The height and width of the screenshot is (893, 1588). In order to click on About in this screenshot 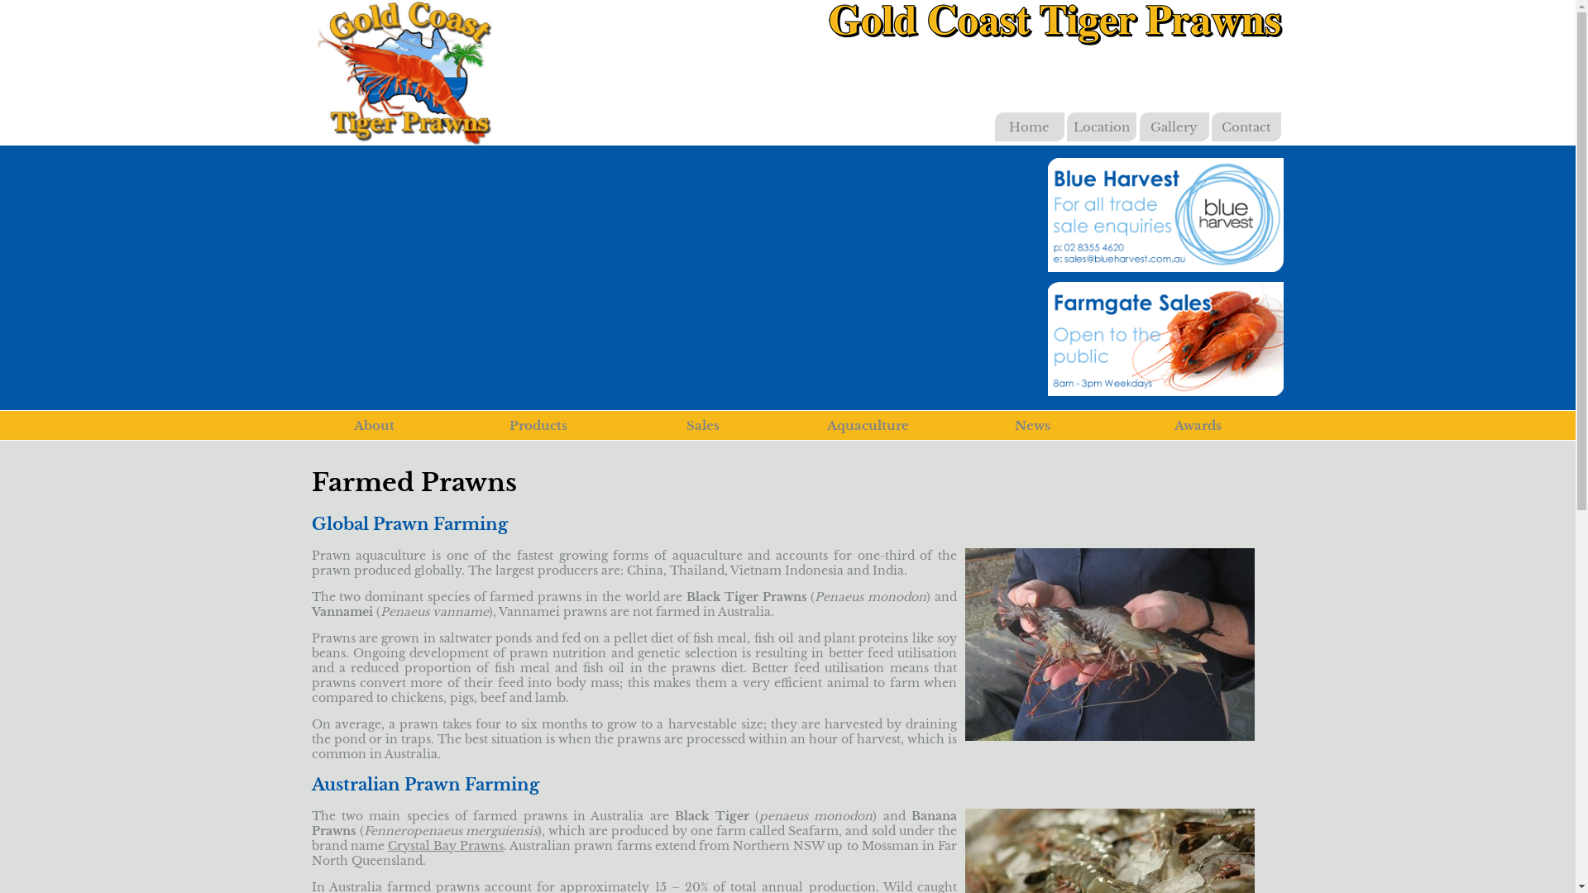, I will do `click(374, 425)`.